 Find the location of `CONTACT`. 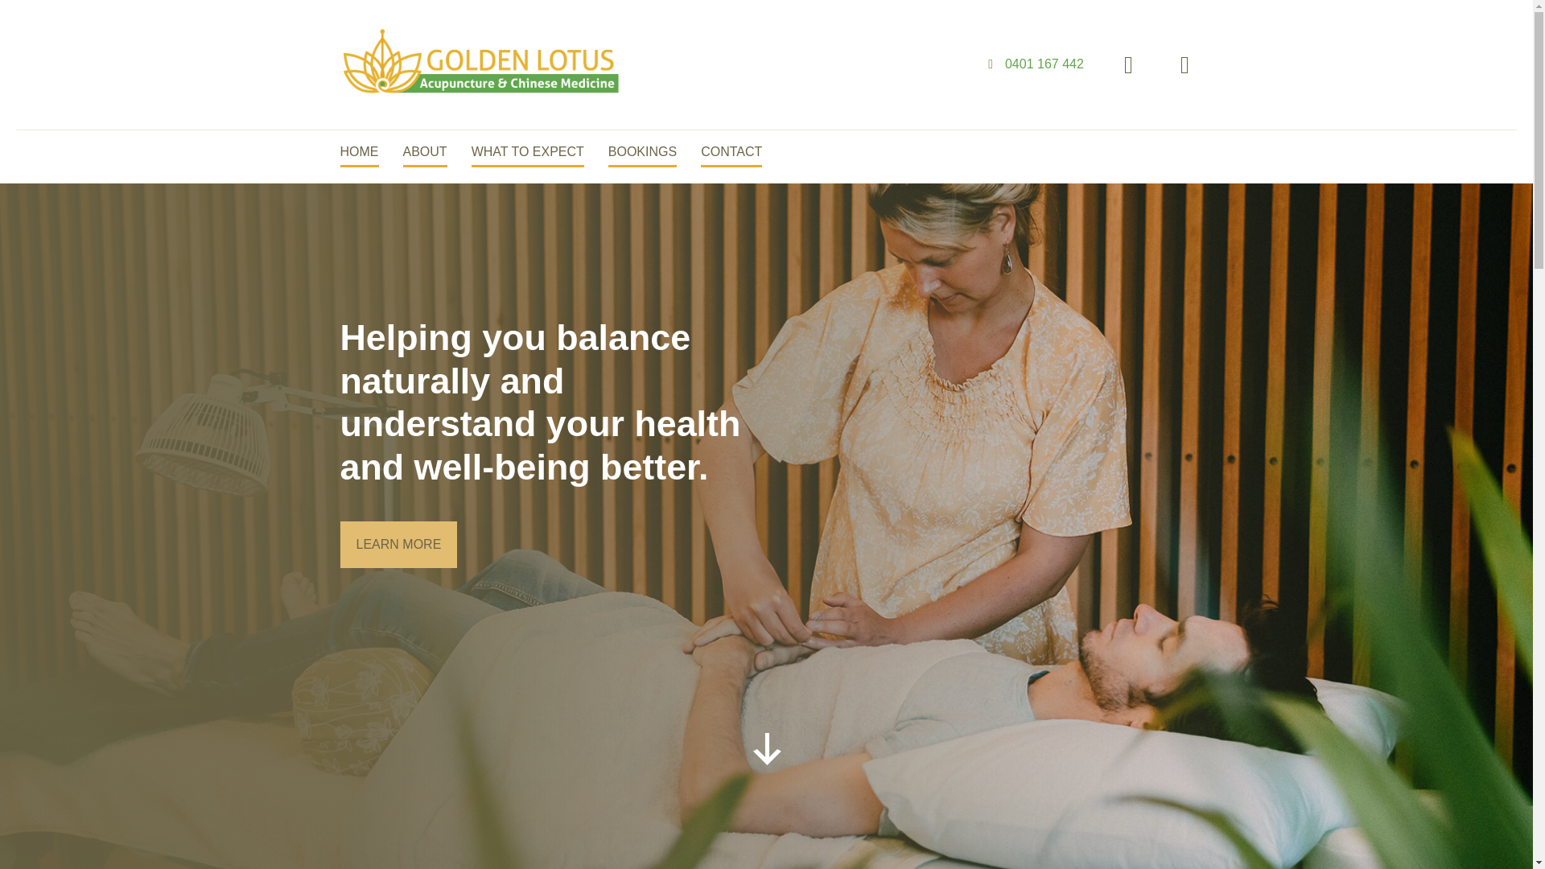

CONTACT is located at coordinates (731, 153).